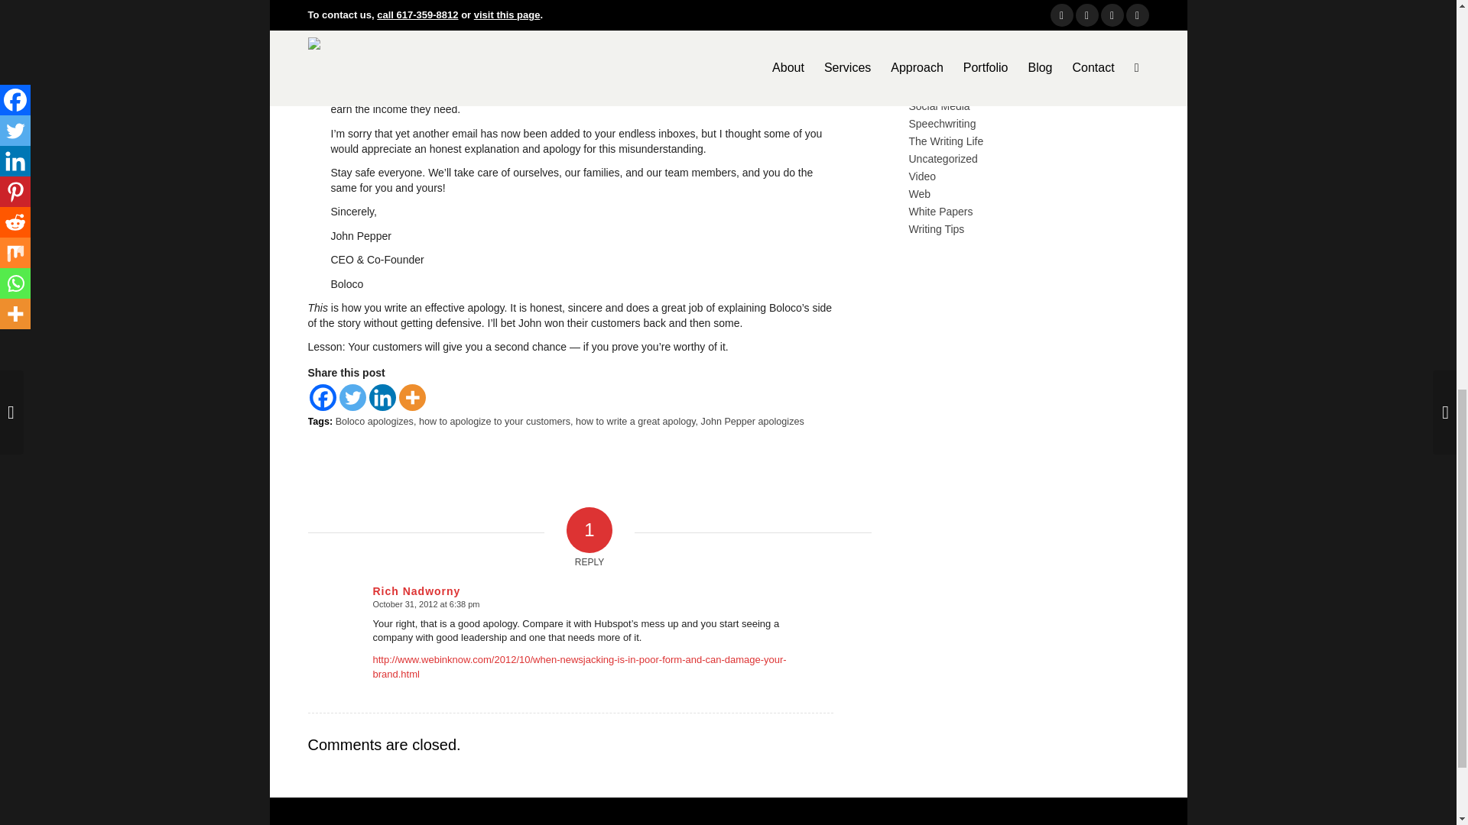 Image resolution: width=1468 pixels, height=825 pixels. What do you see at coordinates (322, 397) in the screenshot?
I see `Facebook` at bounding box center [322, 397].